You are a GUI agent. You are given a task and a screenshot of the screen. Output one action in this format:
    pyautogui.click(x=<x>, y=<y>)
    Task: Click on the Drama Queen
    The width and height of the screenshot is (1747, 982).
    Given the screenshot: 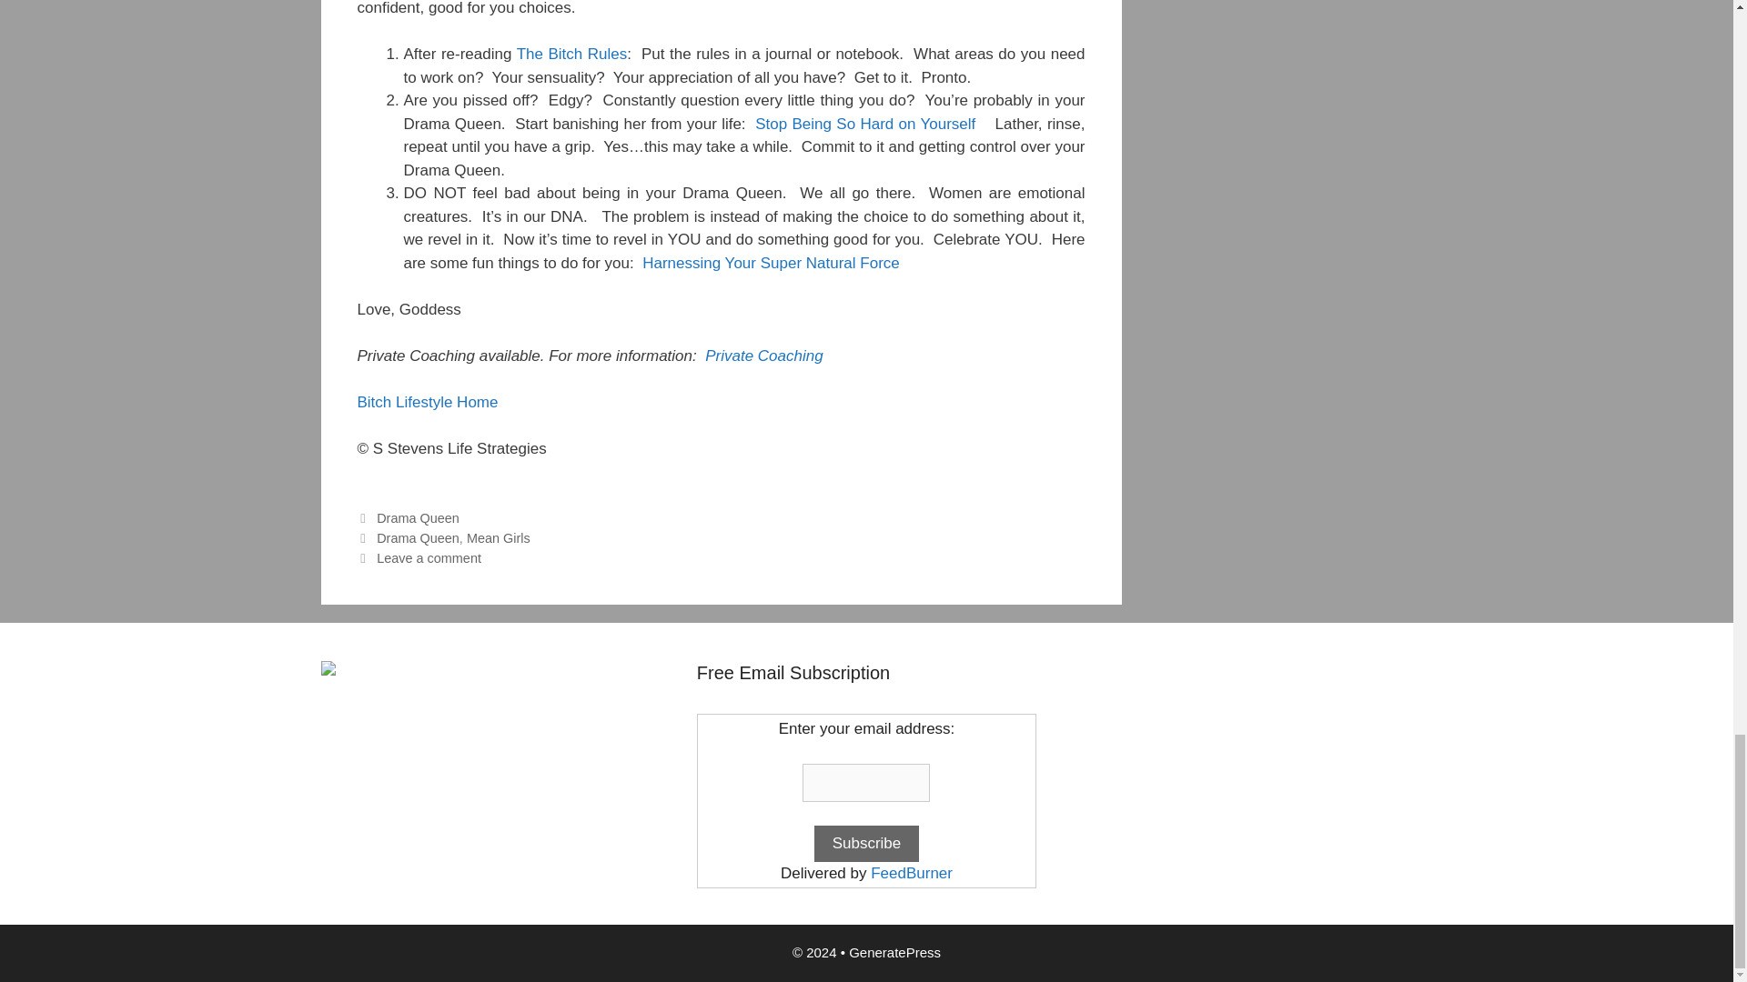 What is the action you would take?
    pyautogui.click(x=418, y=538)
    